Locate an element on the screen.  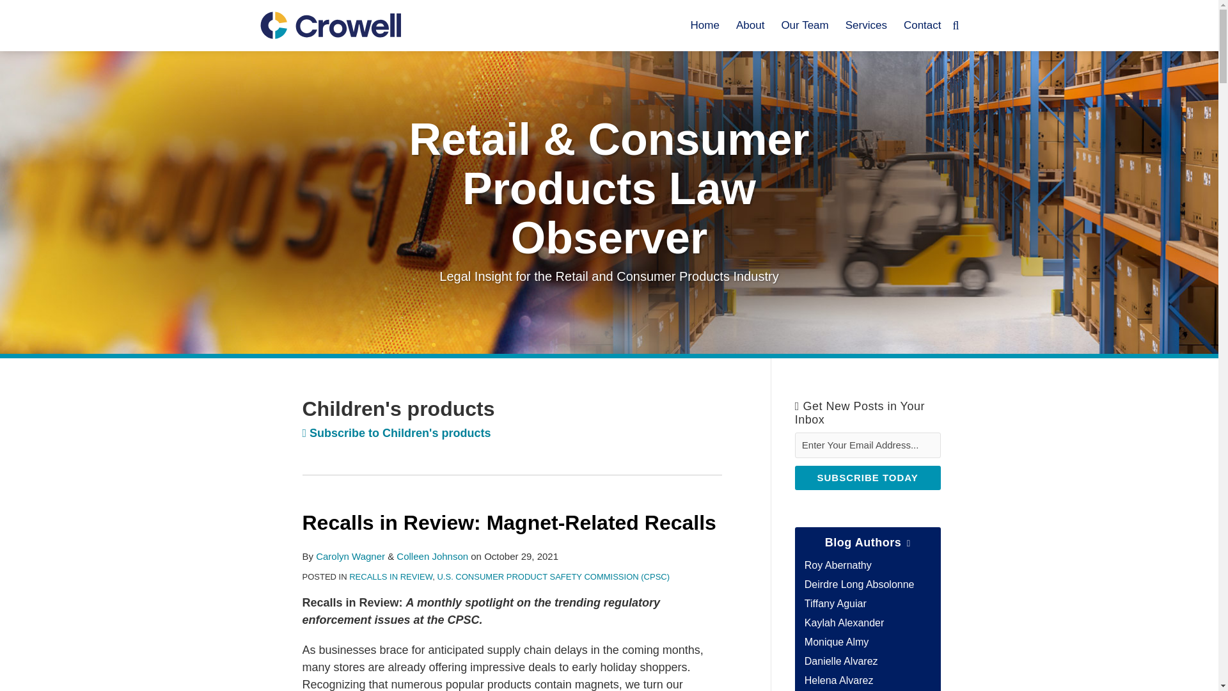
Carolyn Wagner is located at coordinates (350, 556).